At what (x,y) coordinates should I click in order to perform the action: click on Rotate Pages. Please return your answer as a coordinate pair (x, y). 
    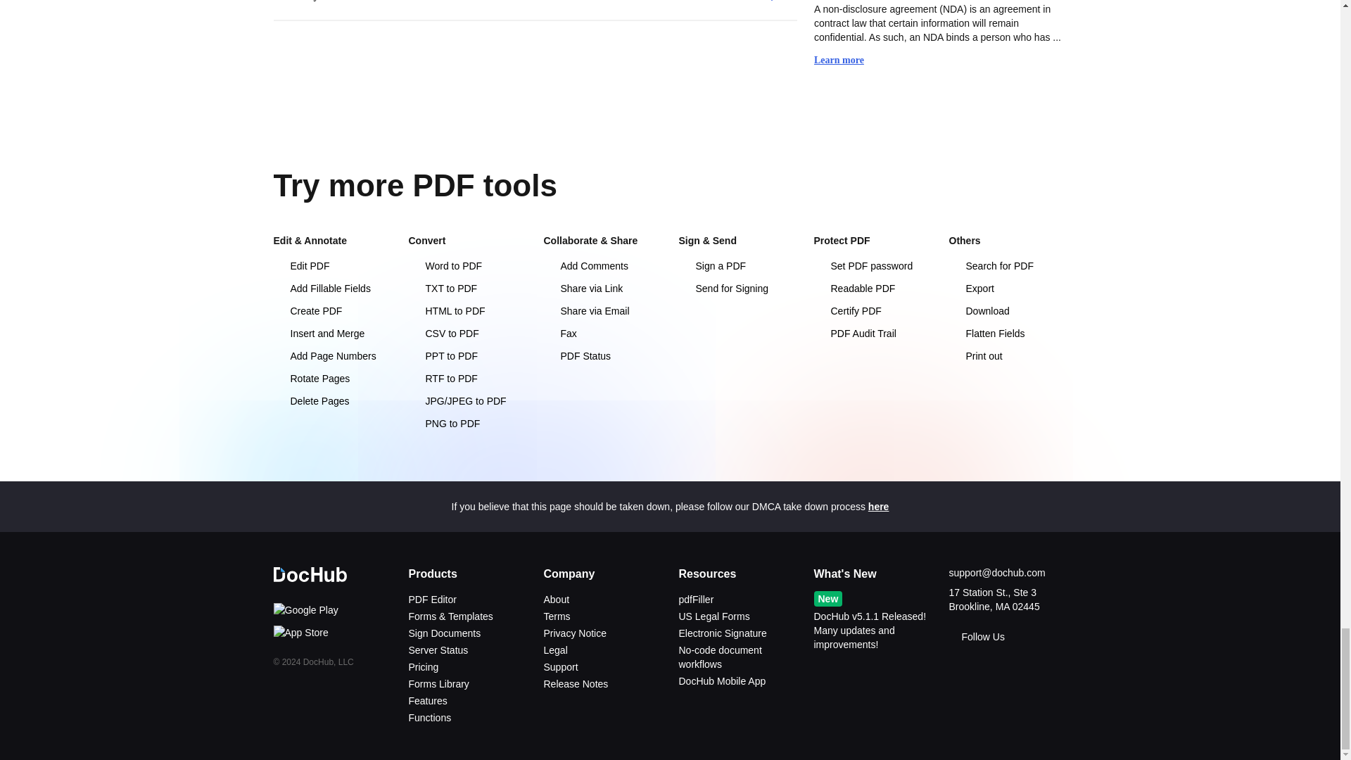
    Looking at the image, I should click on (332, 379).